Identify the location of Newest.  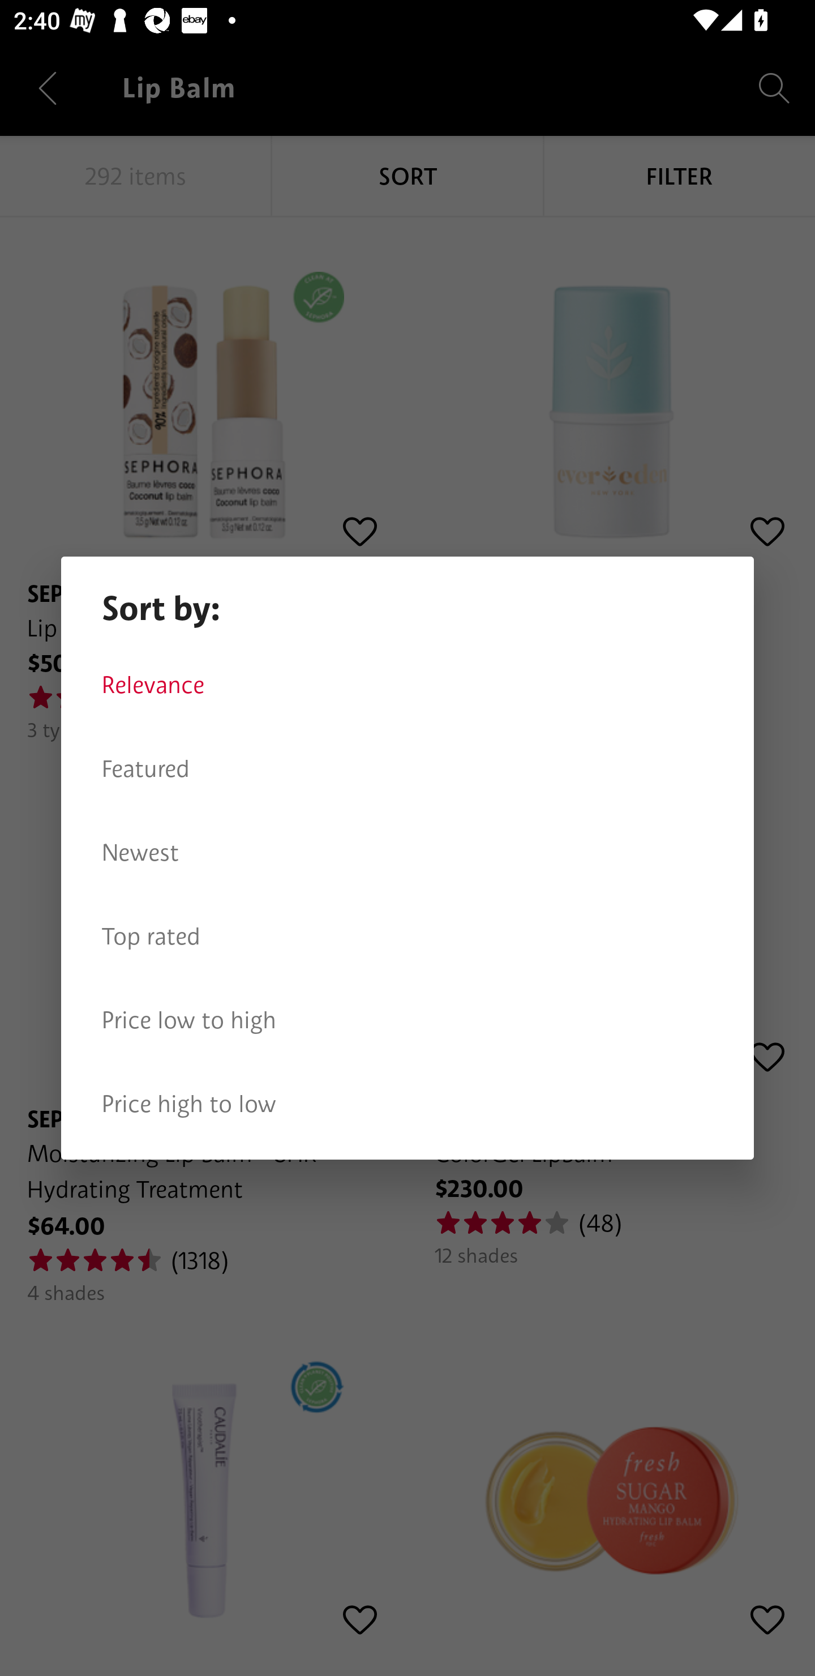
(407, 853).